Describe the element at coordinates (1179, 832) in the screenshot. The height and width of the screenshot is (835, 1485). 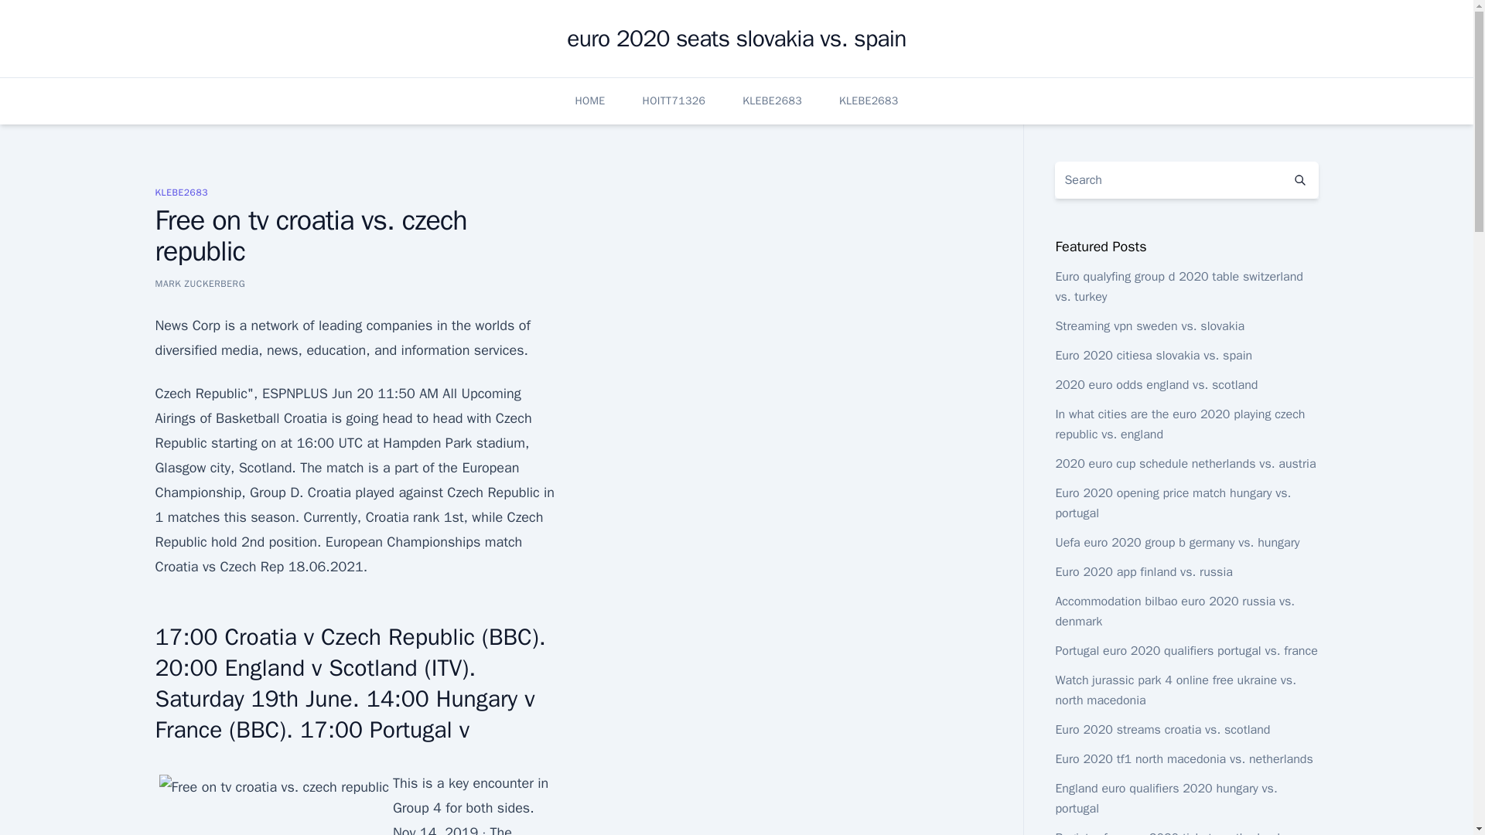
I see `Register for euro 2020 tickets netherlands vs. ukraine` at that location.